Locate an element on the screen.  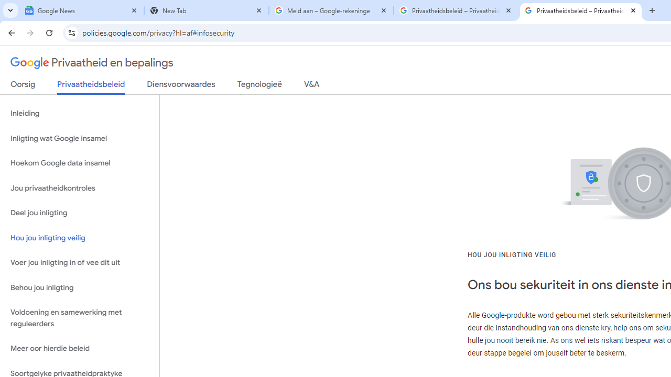
Privaatheid en bepalings is located at coordinates (92, 63).